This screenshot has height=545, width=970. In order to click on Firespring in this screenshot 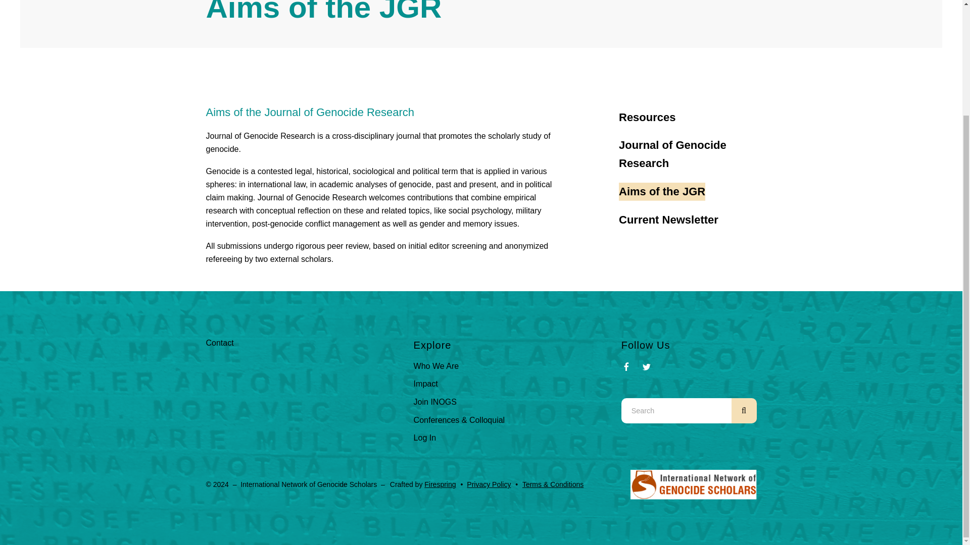, I will do `click(440, 484)`.